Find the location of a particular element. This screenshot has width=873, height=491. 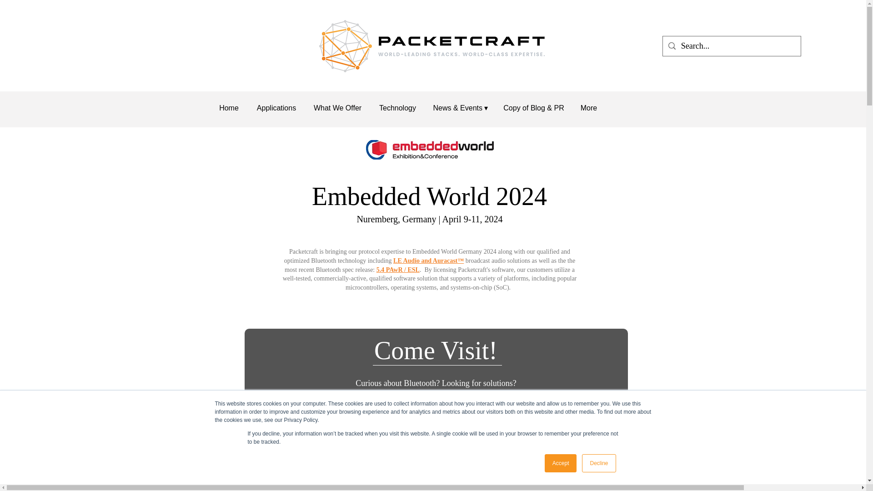

Schedule Here is located at coordinates (436, 419).